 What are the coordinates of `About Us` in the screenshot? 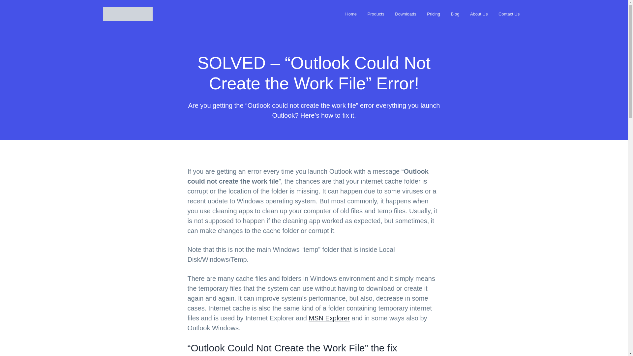 It's located at (479, 14).